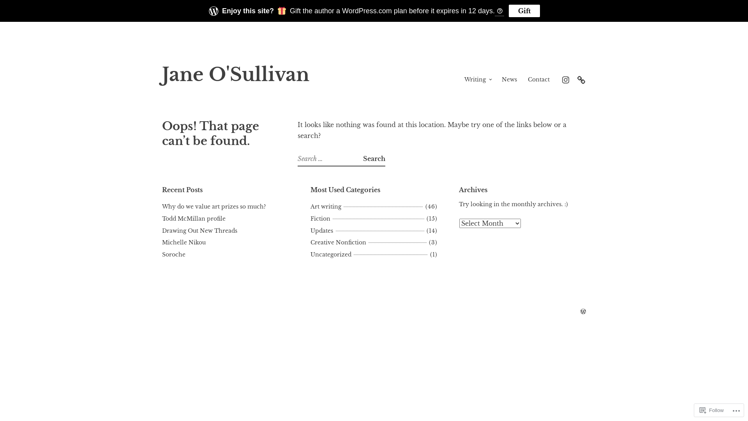  I want to click on Drawing Out New Threads, so click(199, 231).